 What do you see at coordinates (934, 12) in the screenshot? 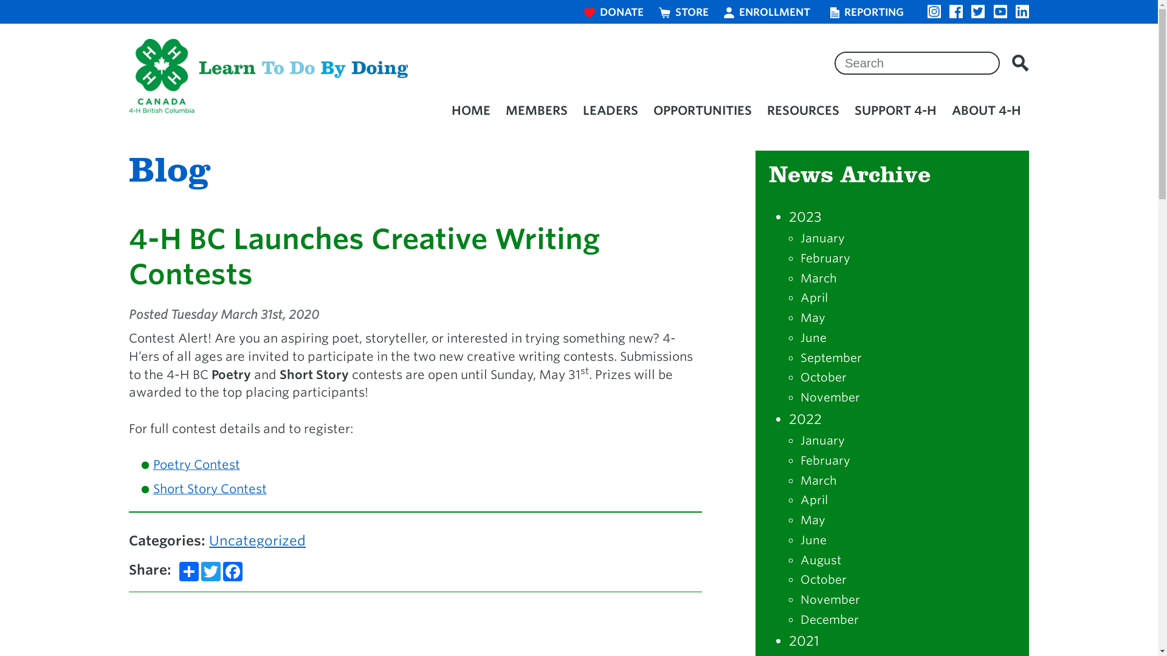
I see `instagram icon` at bounding box center [934, 12].